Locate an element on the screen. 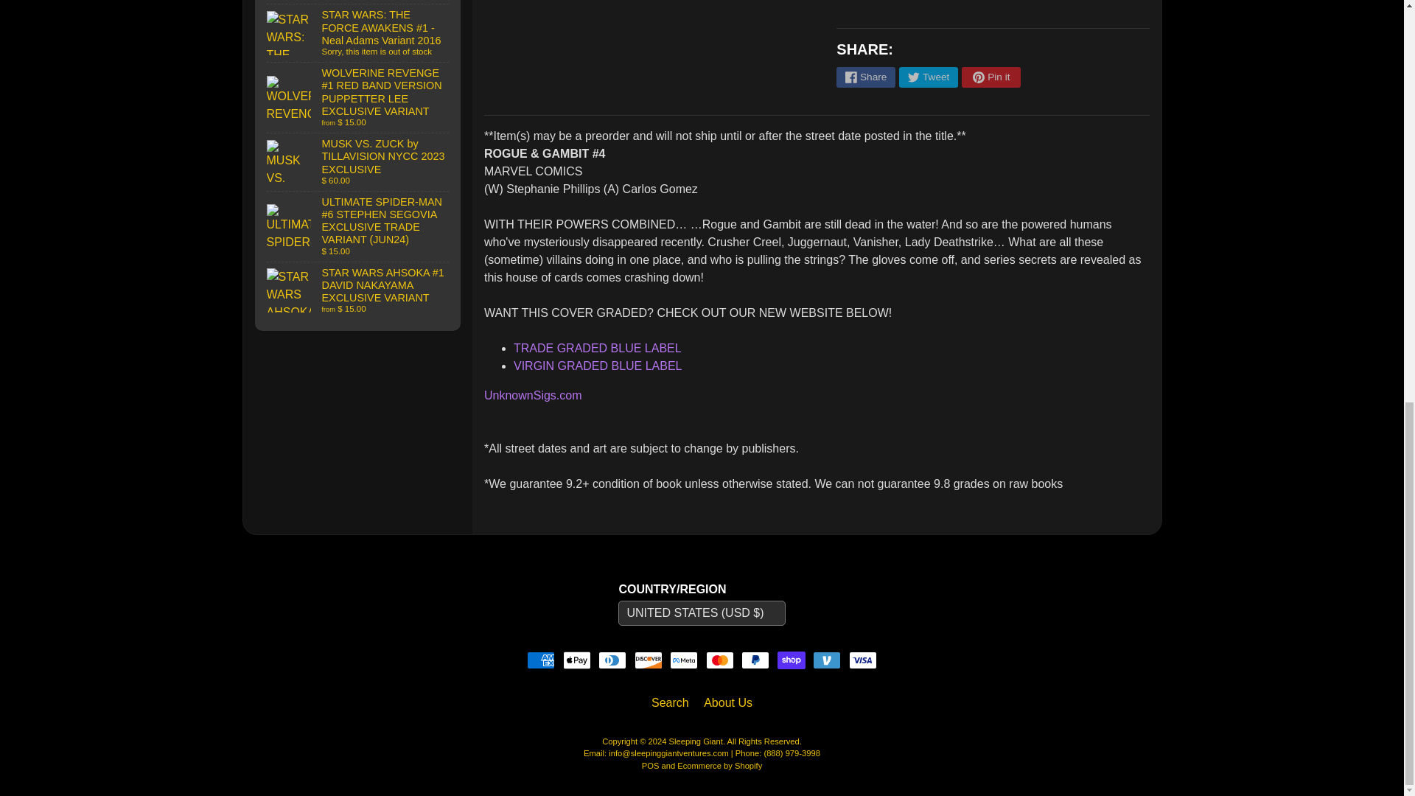 The height and width of the screenshot is (796, 1415). MUSK VS. ZUCK by TILLAVISION NYCC 2023 EXCLUSIVE is located at coordinates (358, 162).